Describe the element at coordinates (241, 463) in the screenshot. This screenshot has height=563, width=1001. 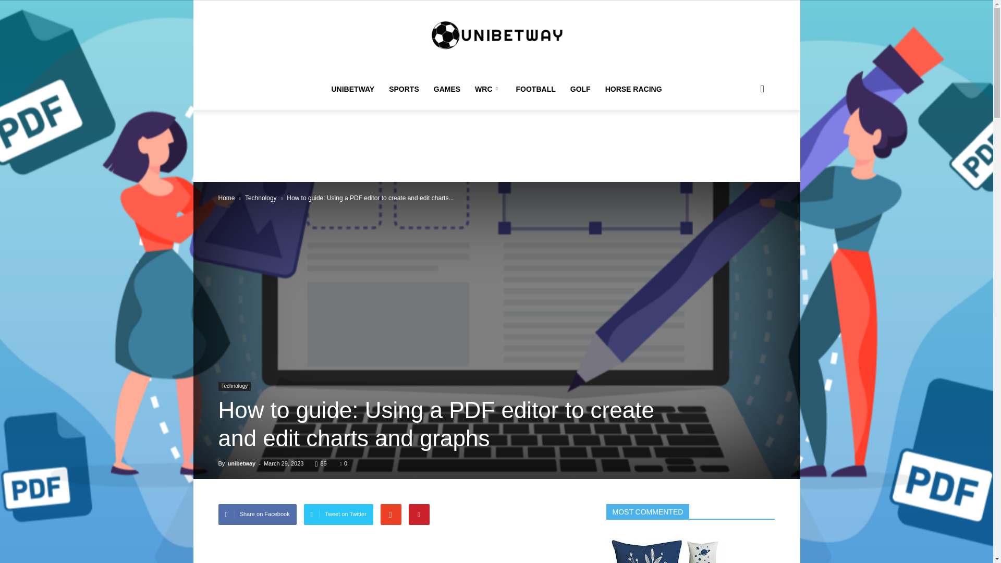
I see `unibetway` at that location.